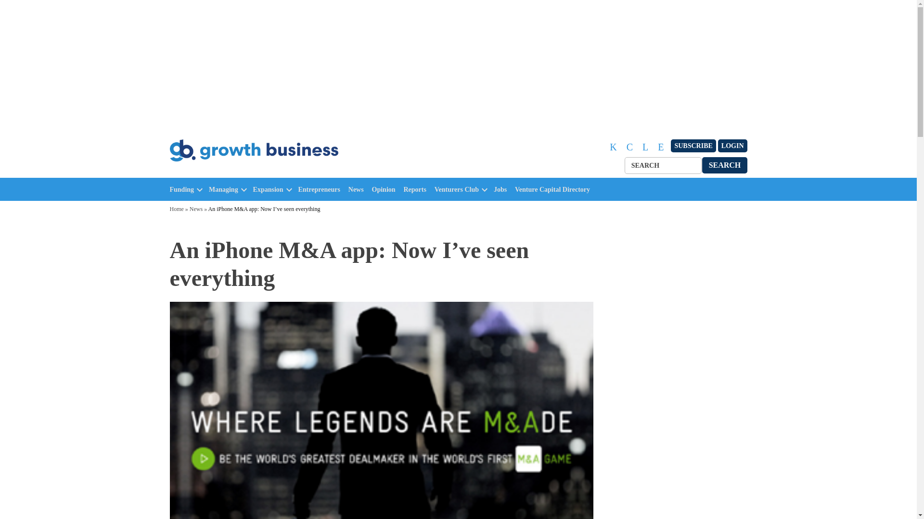 The image size is (924, 519). Describe the element at coordinates (223, 189) in the screenshot. I see `Managing` at that location.